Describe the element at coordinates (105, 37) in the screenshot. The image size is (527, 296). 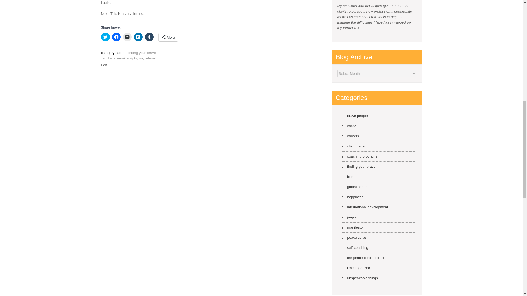
I see `Click to share on Twitter` at that location.